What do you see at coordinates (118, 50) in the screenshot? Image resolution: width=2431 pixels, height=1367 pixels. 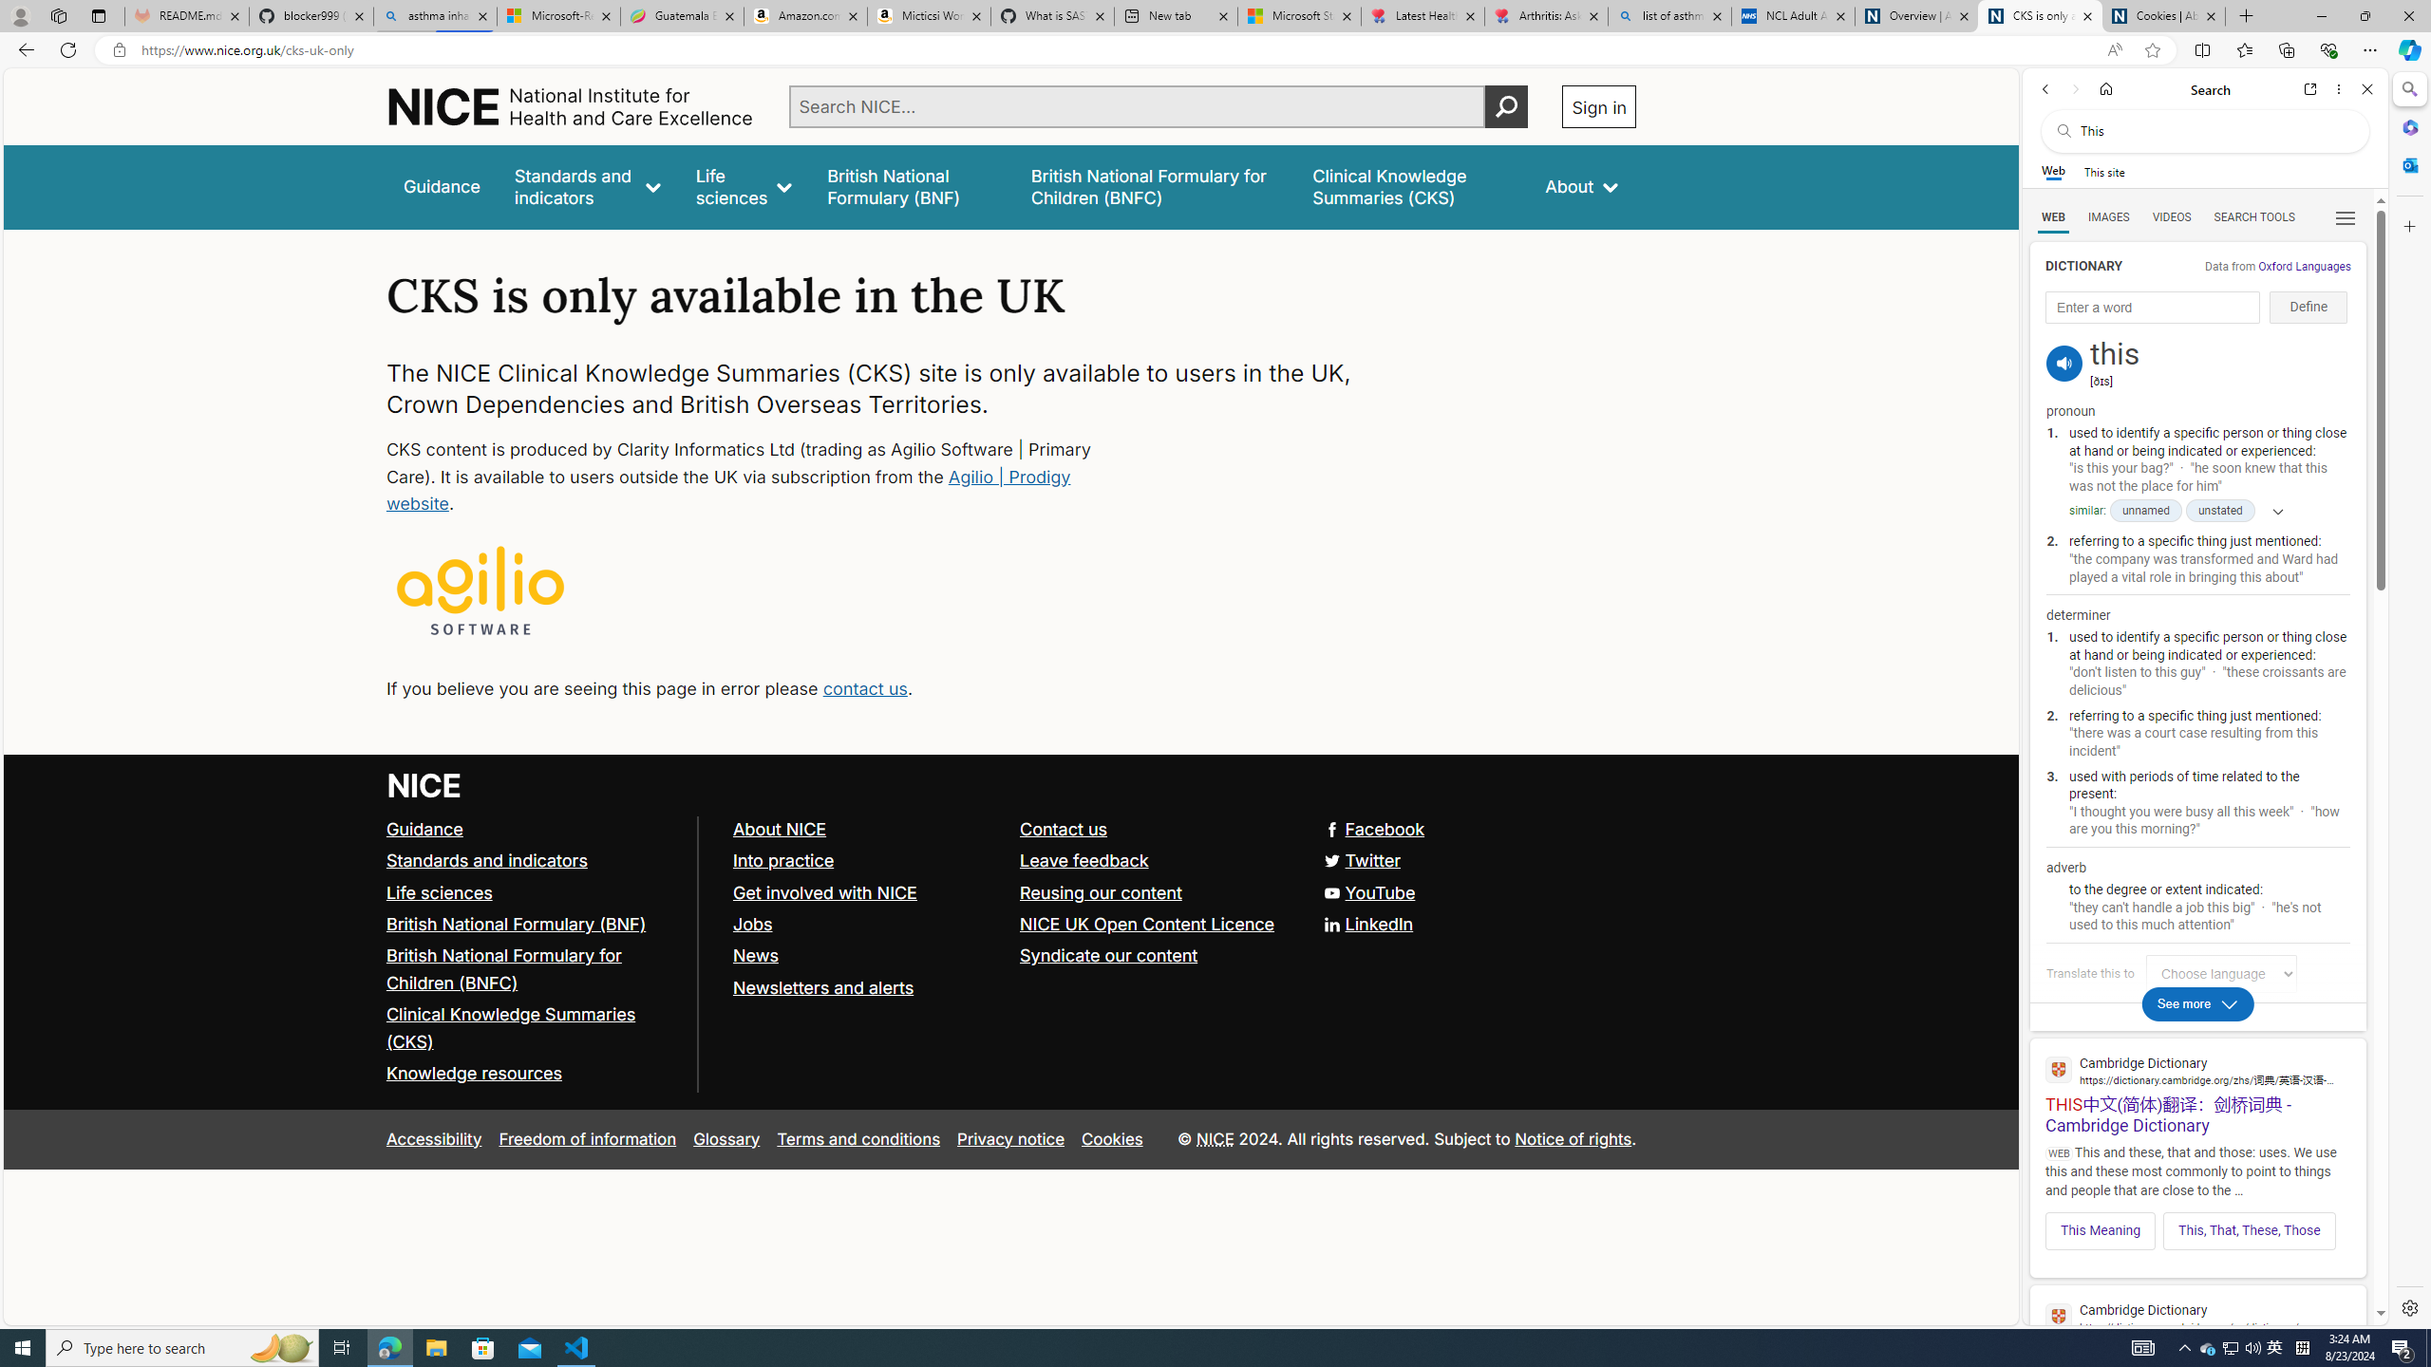 I see `View site information` at bounding box center [118, 50].